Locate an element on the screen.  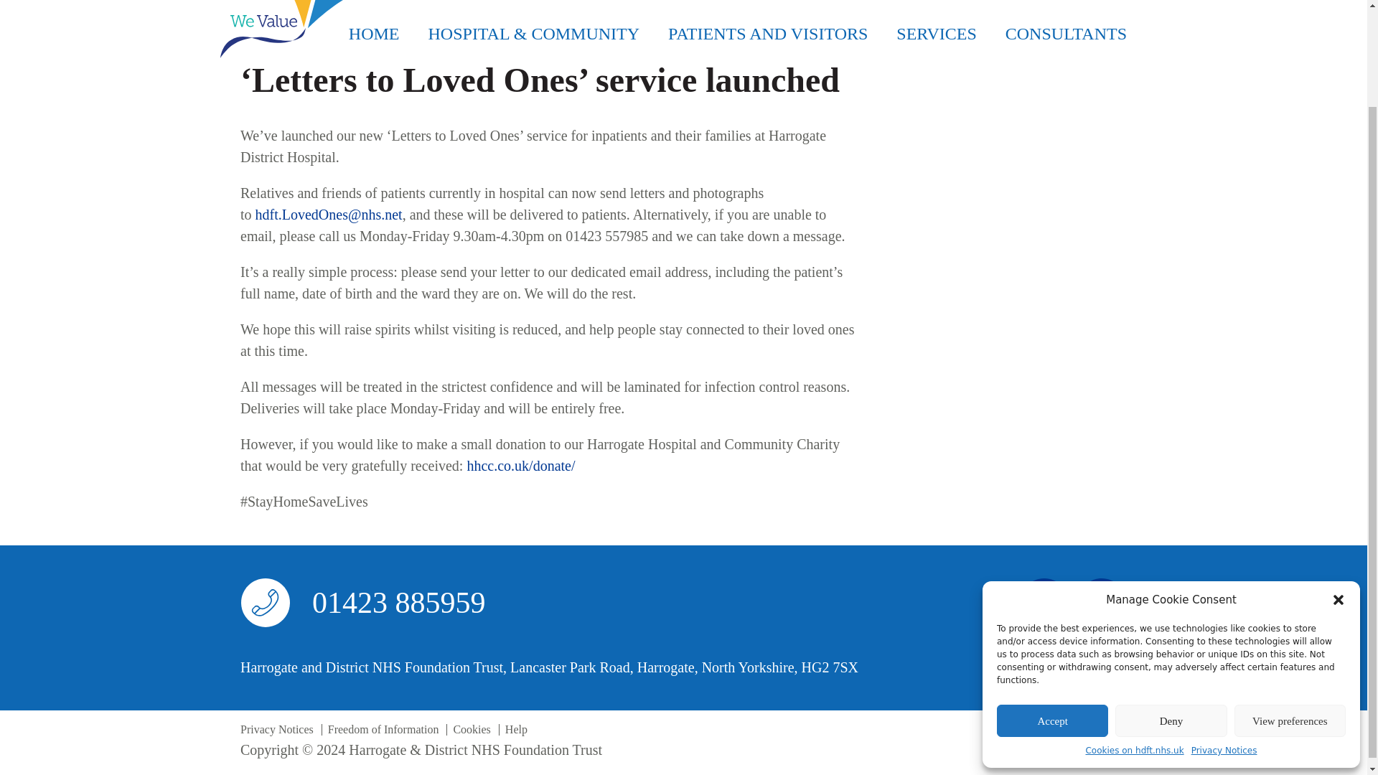
Privacy Notices is located at coordinates (1224, 636).